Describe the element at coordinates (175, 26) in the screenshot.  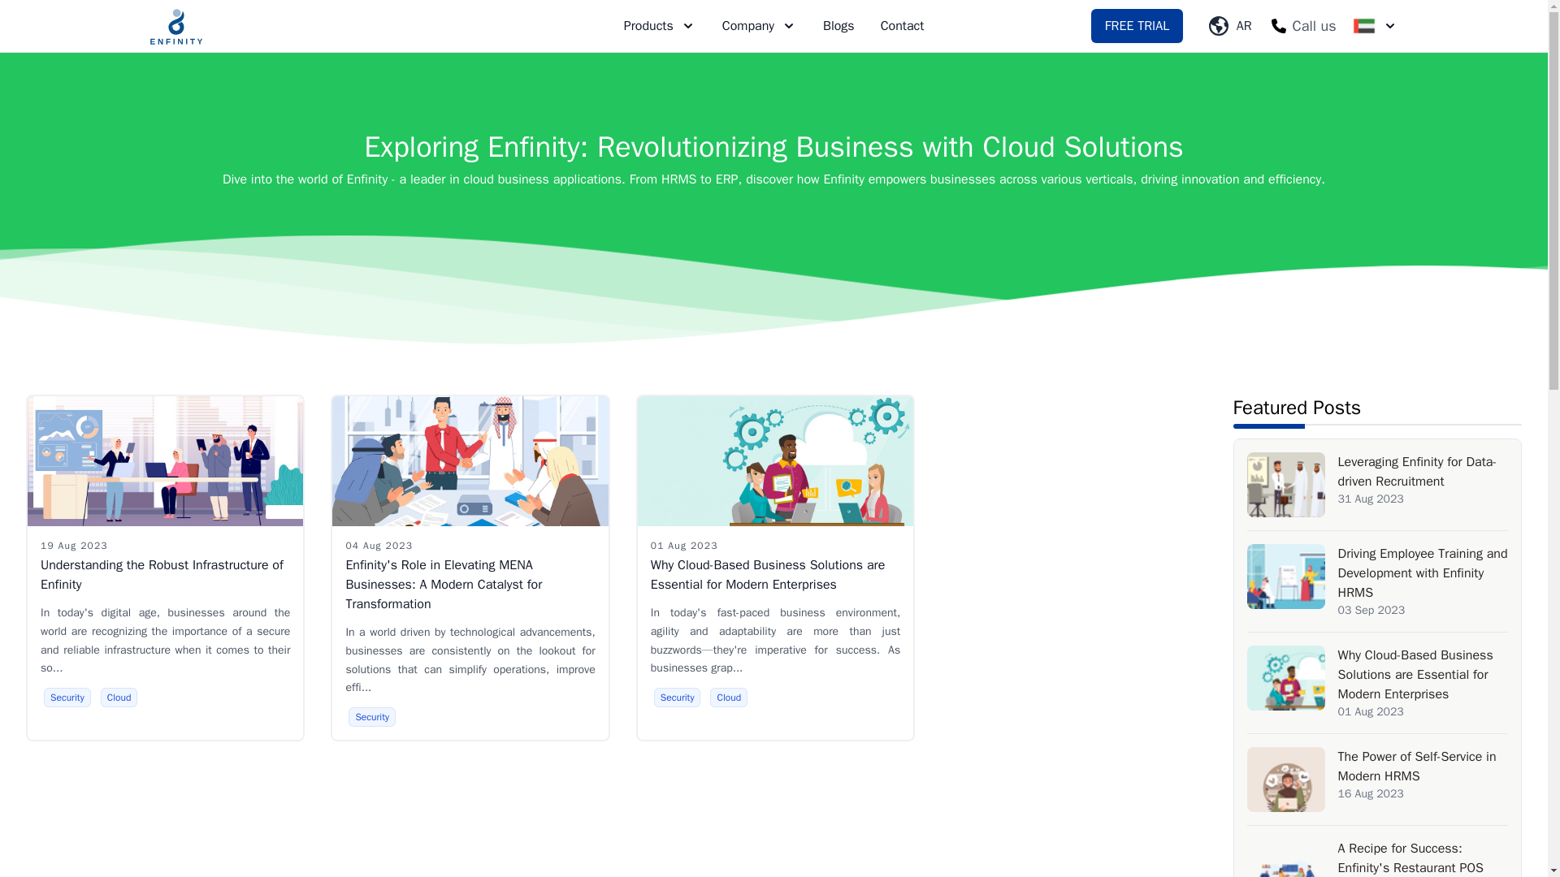
I see `link to home page` at that location.